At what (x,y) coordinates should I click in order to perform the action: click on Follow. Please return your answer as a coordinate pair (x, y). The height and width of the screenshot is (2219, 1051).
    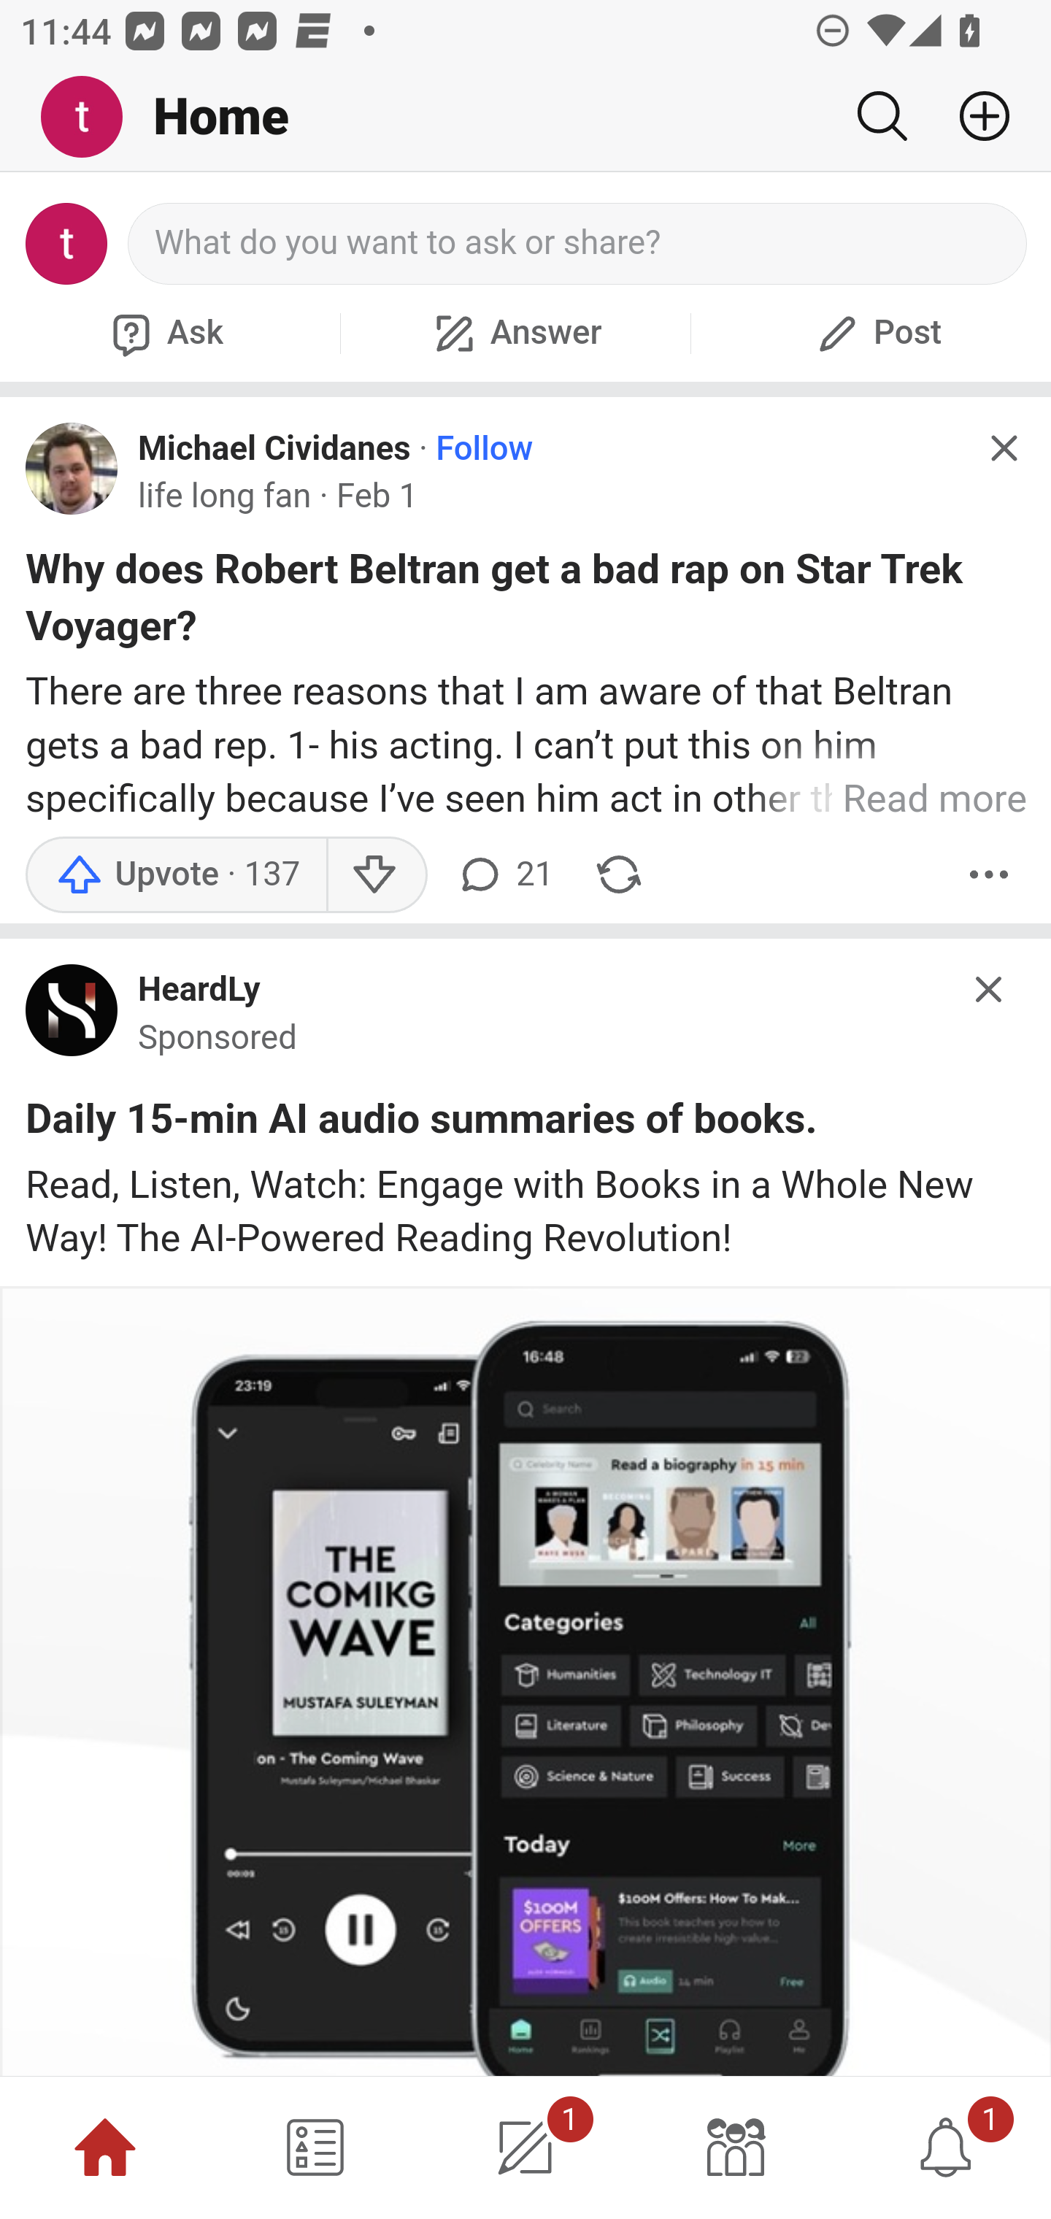
    Looking at the image, I should click on (483, 448).